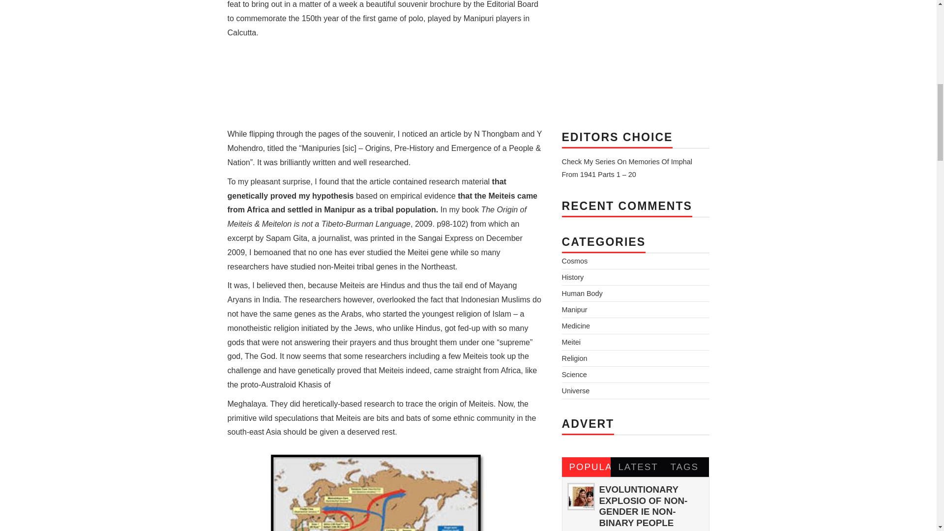 Image resolution: width=944 pixels, height=531 pixels. I want to click on TAGS, so click(684, 467).